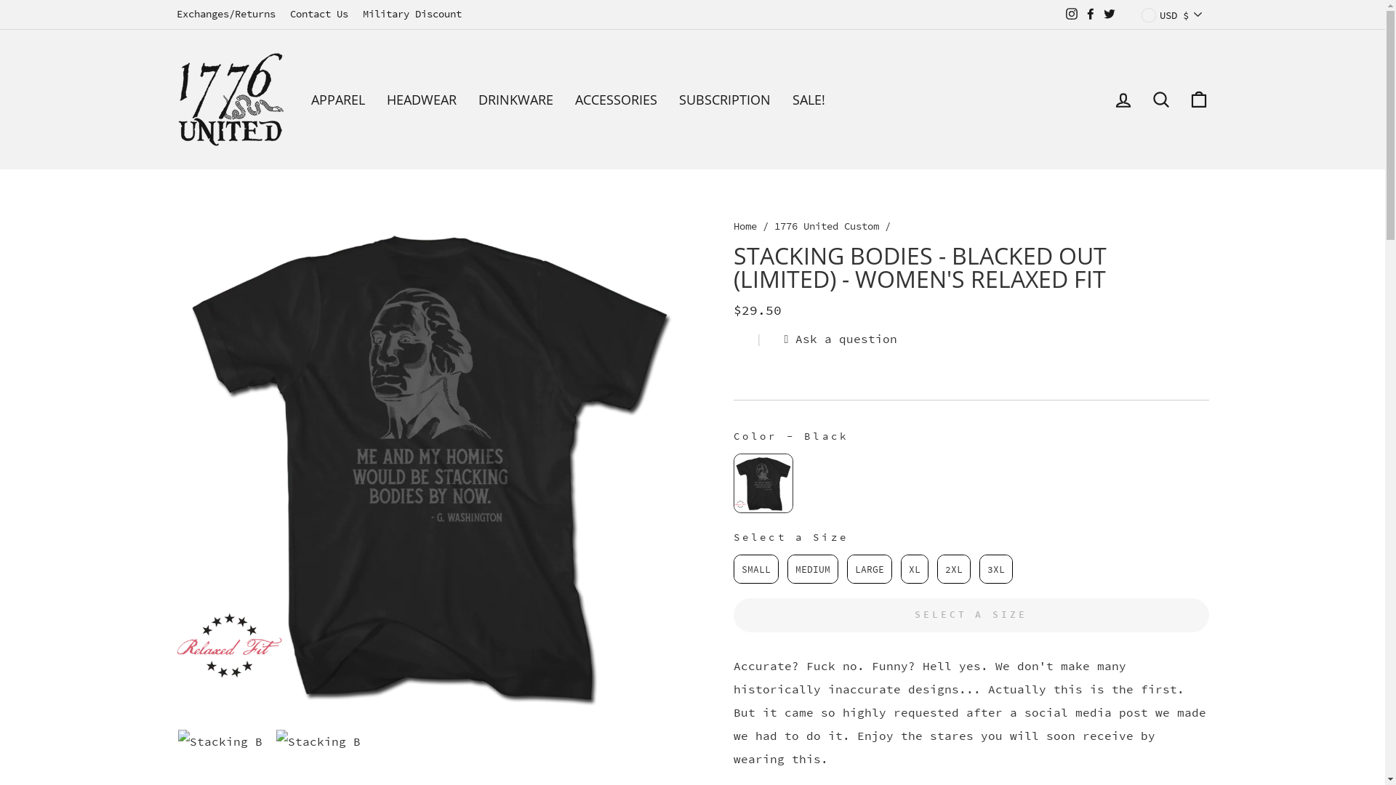  Describe the element at coordinates (1171, 15) in the screenshot. I see `USD $` at that location.